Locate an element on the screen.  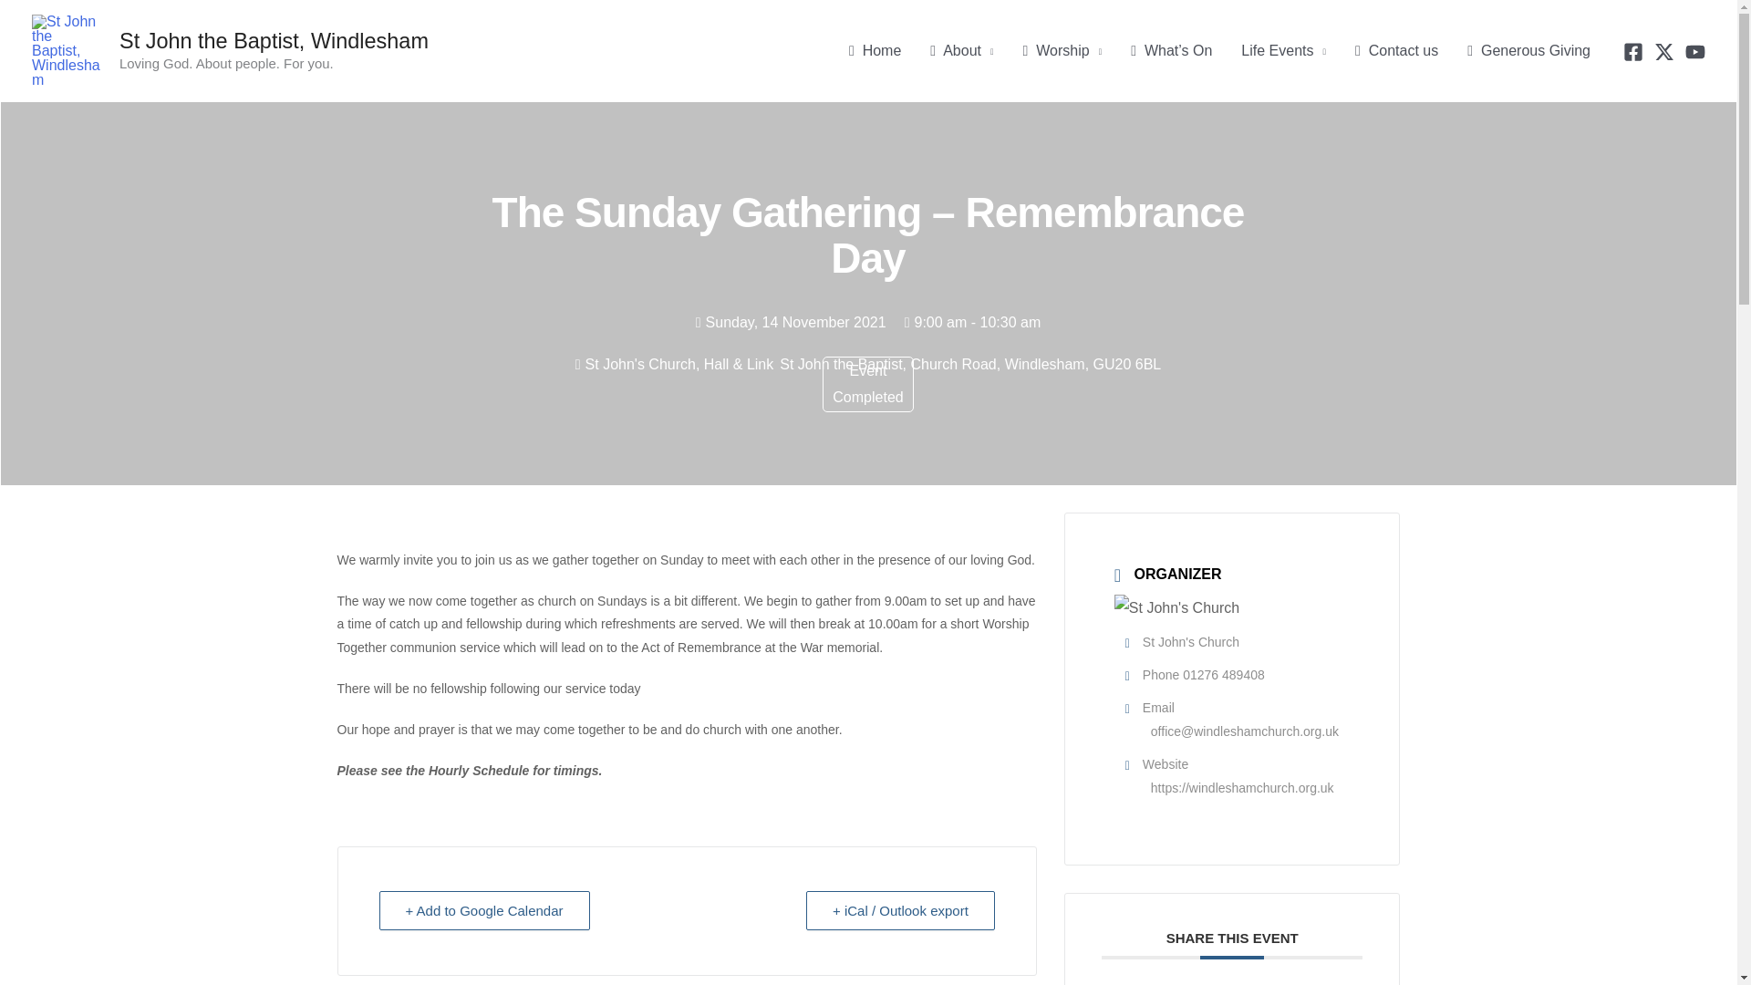
Life Events is located at coordinates (1284, 51).